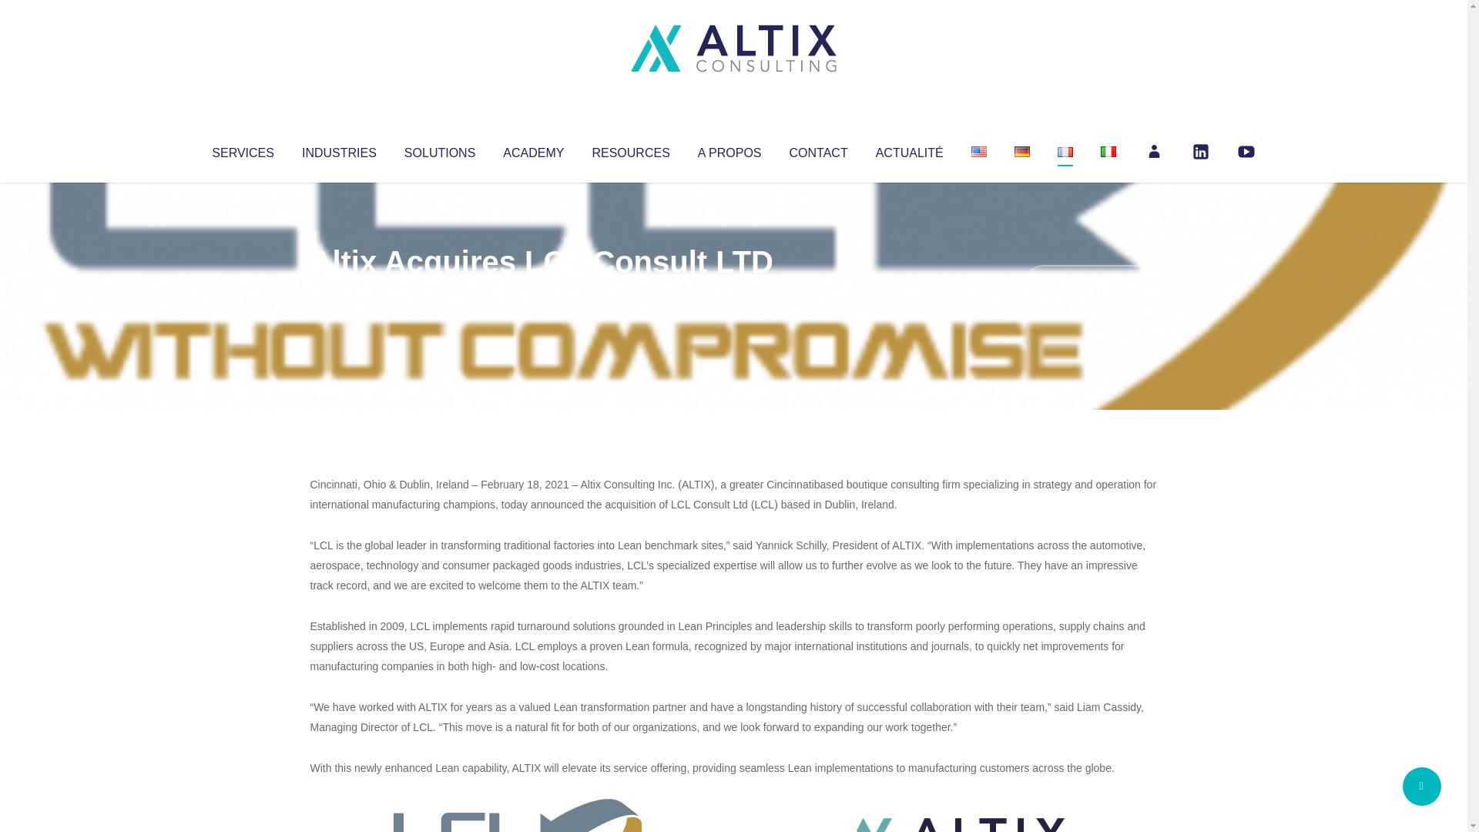 This screenshot has width=1479, height=832. Describe the element at coordinates (339, 293) in the screenshot. I see `Articles par Altix` at that location.